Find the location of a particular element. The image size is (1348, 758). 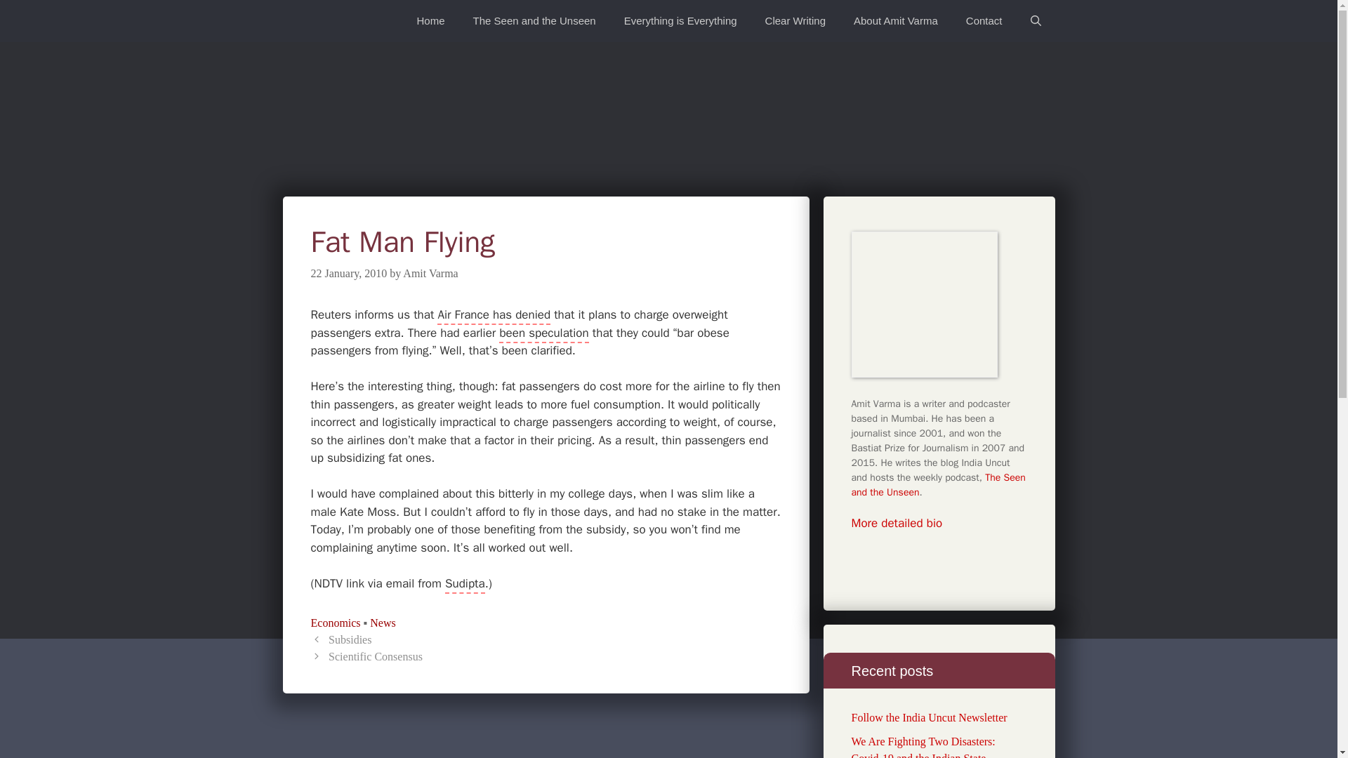

Clear Writing is located at coordinates (795, 21).